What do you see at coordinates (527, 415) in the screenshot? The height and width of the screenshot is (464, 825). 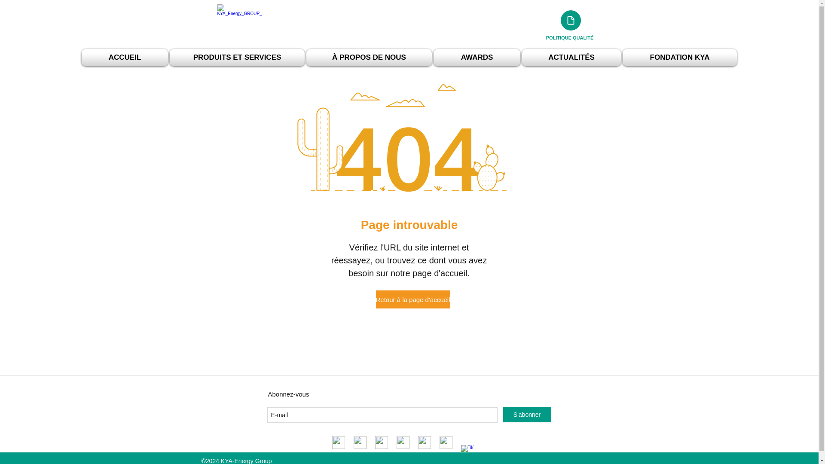 I see `S'abonner` at bounding box center [527, 415].